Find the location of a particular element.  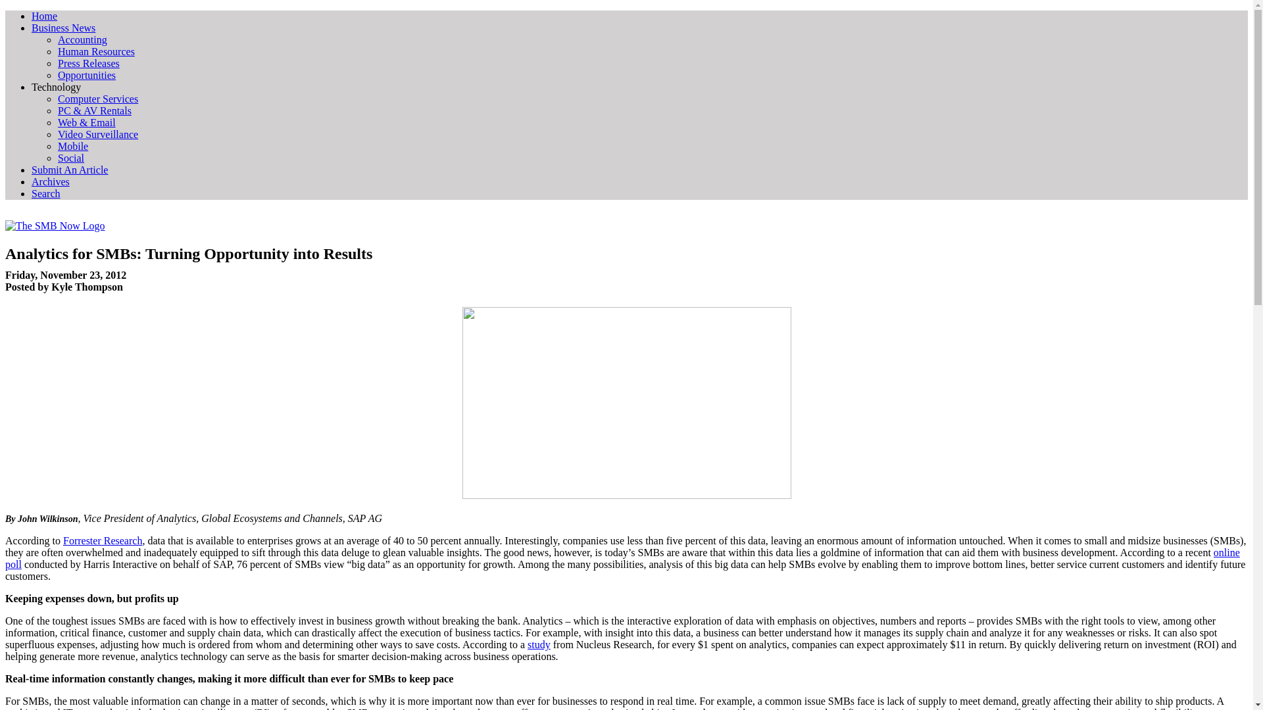

Video Surveillance is located at coordinates (97, 134).